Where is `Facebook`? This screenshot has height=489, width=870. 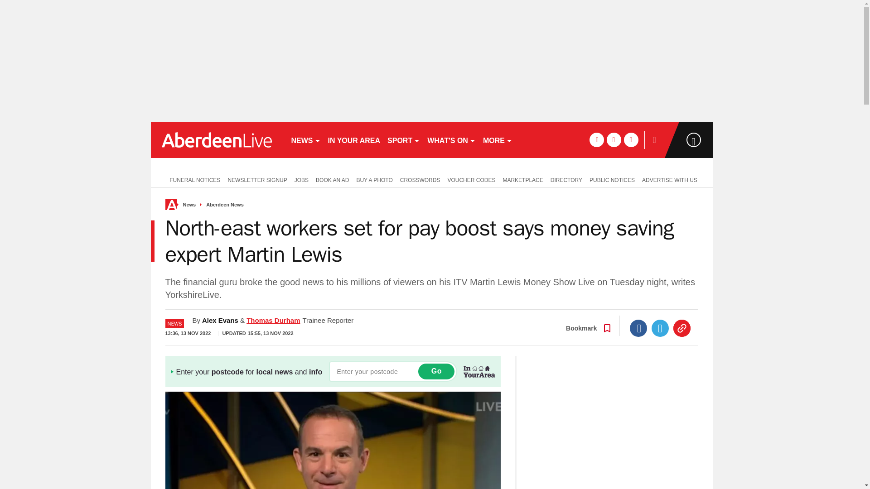 Facebook is located at coordinates (638, 328).